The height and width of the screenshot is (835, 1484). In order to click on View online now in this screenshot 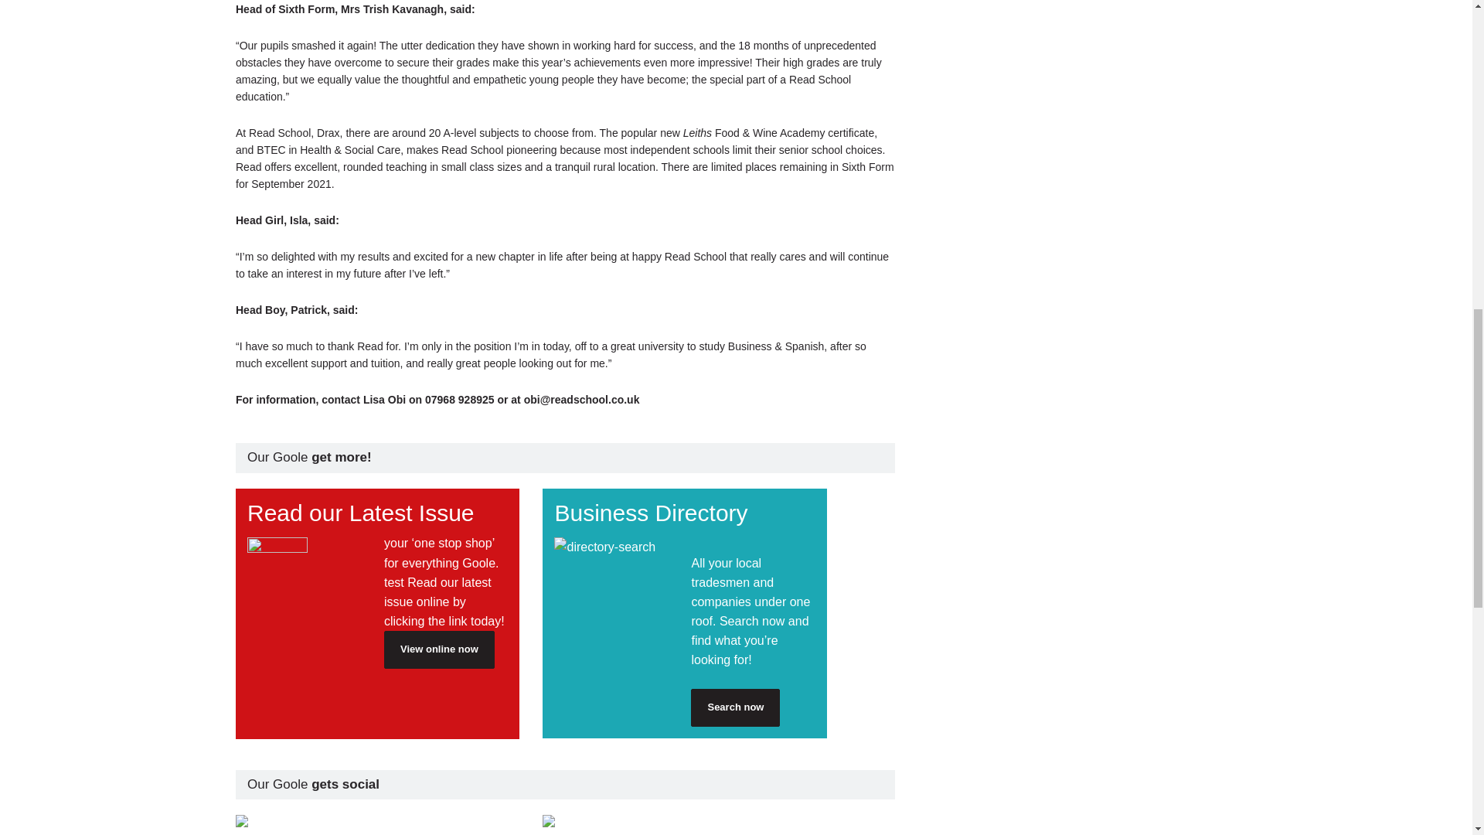, I will do `click(439, 649)`.